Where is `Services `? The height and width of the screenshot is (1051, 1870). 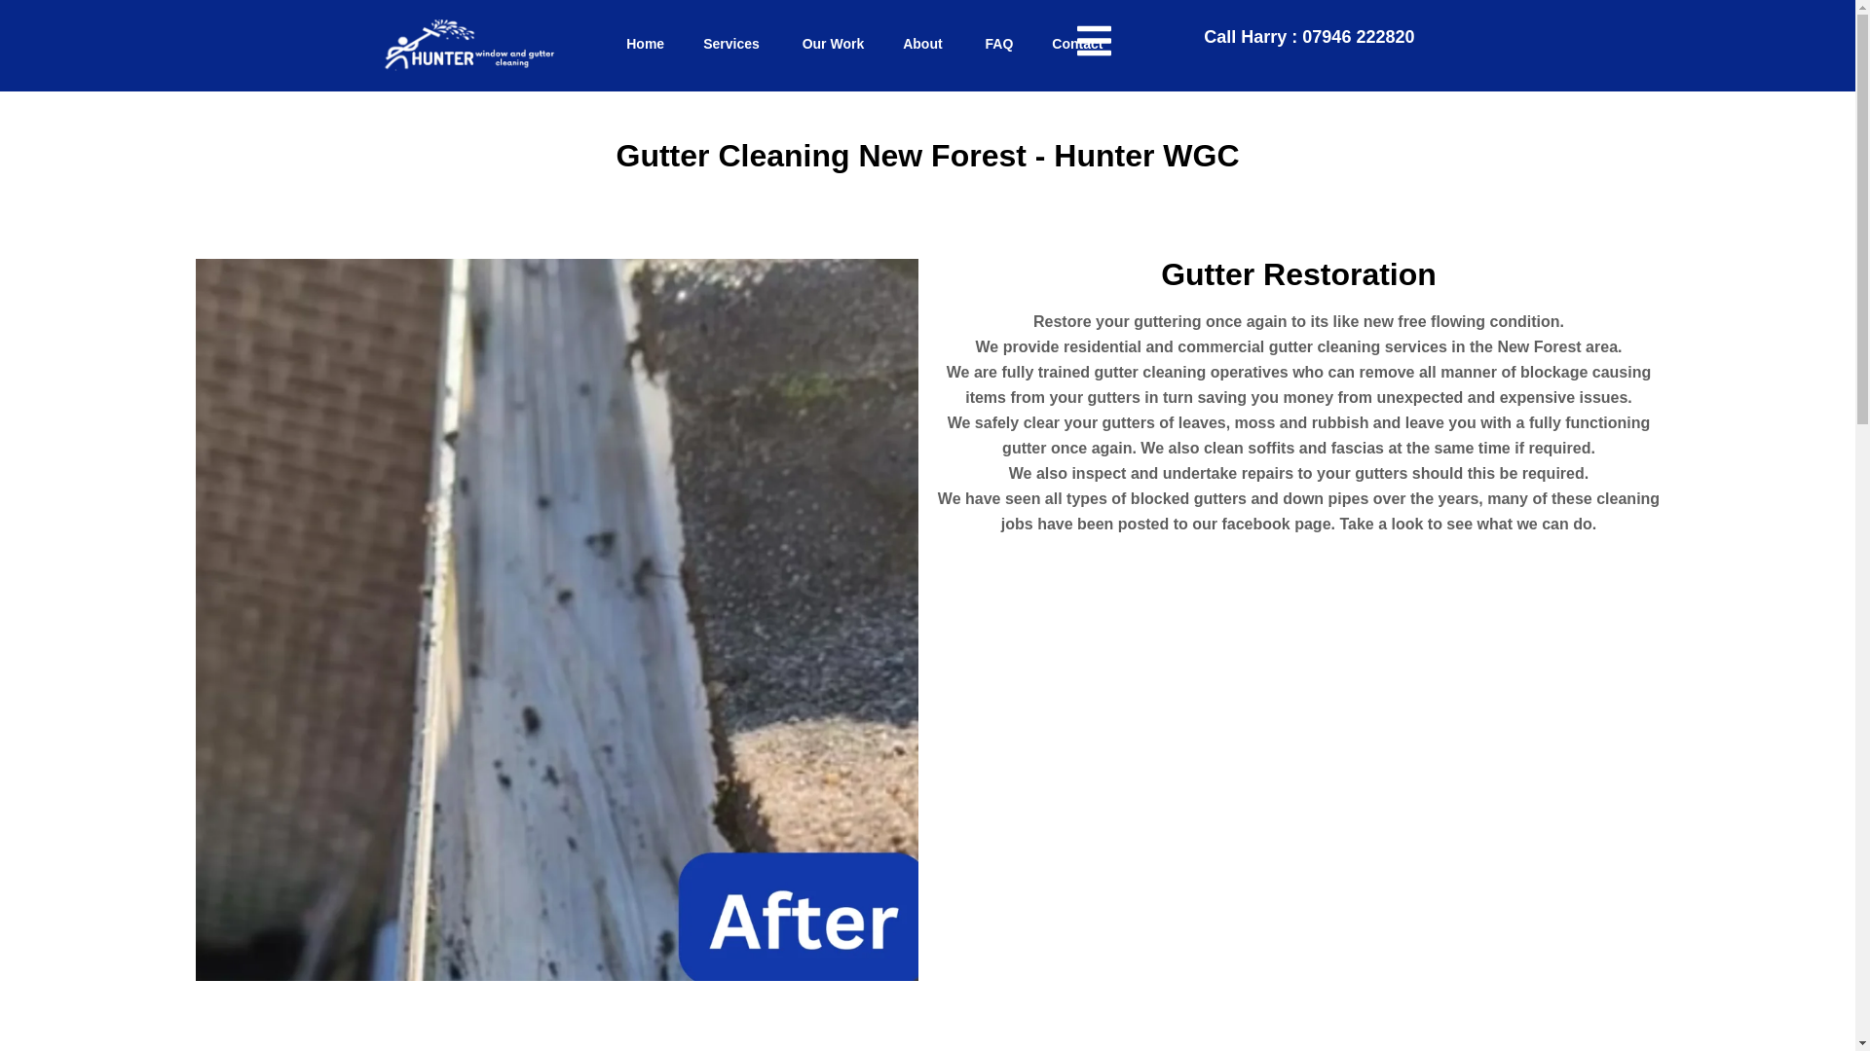
Services  is located at coordinates (733, 44).